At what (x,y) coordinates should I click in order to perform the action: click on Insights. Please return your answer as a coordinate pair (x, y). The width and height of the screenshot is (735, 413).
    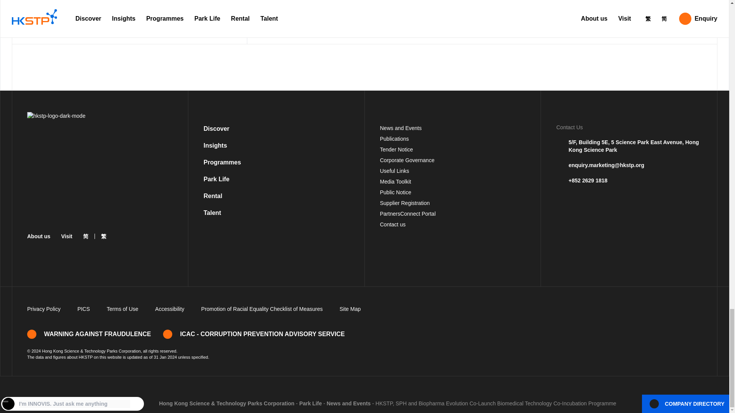
    Looking at the image, I should click on (215, 145).